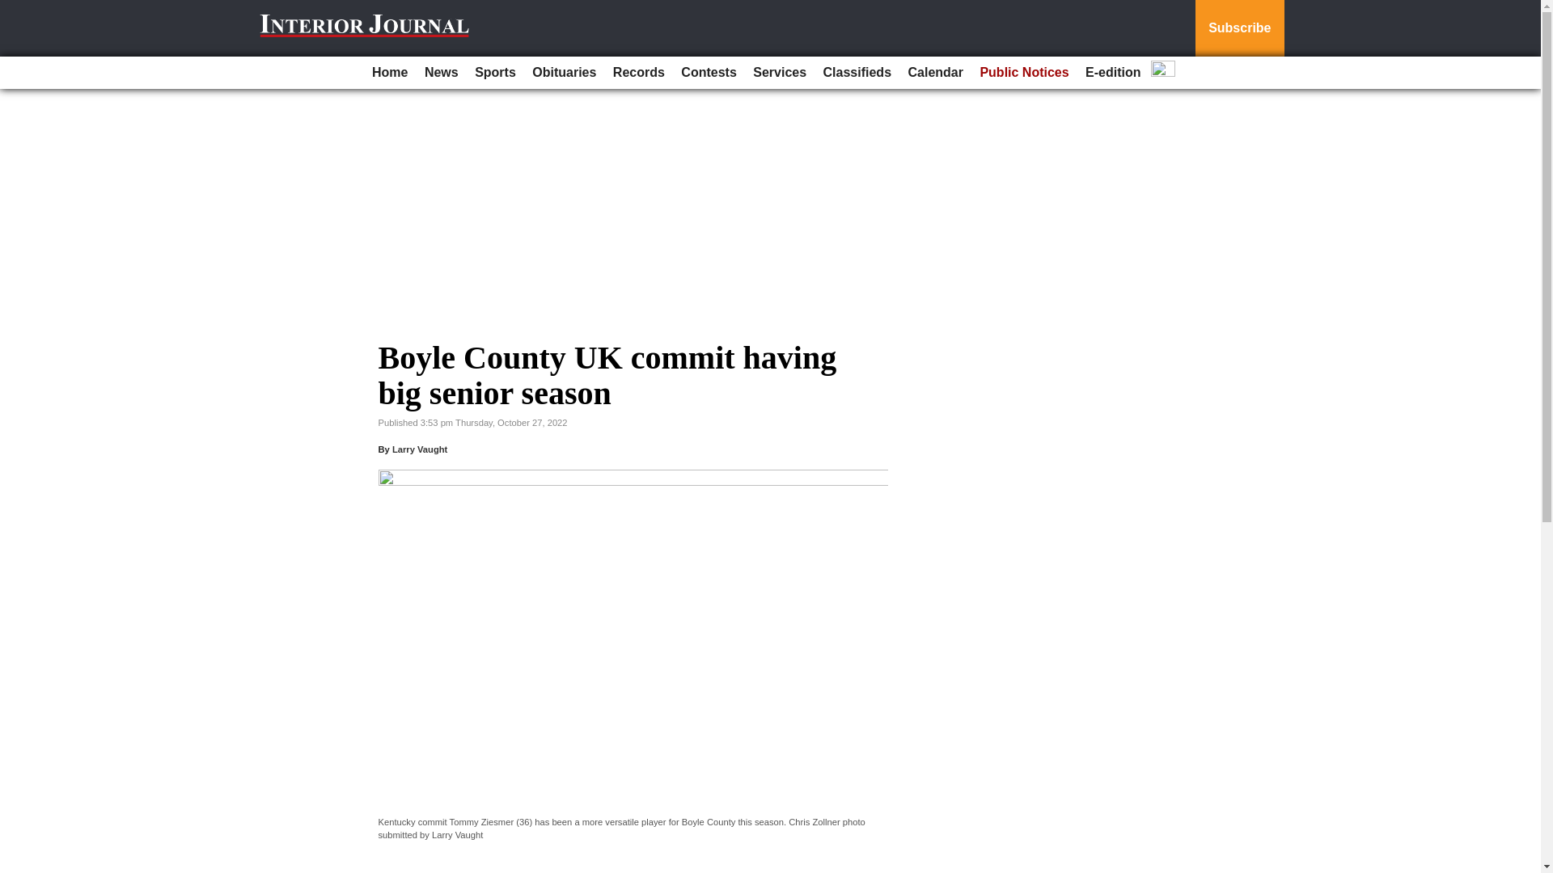 This screenshot has height=873, width=1553. Describe the element at coordinates (390, 73) in the screenshot. I see `Home` at that location.